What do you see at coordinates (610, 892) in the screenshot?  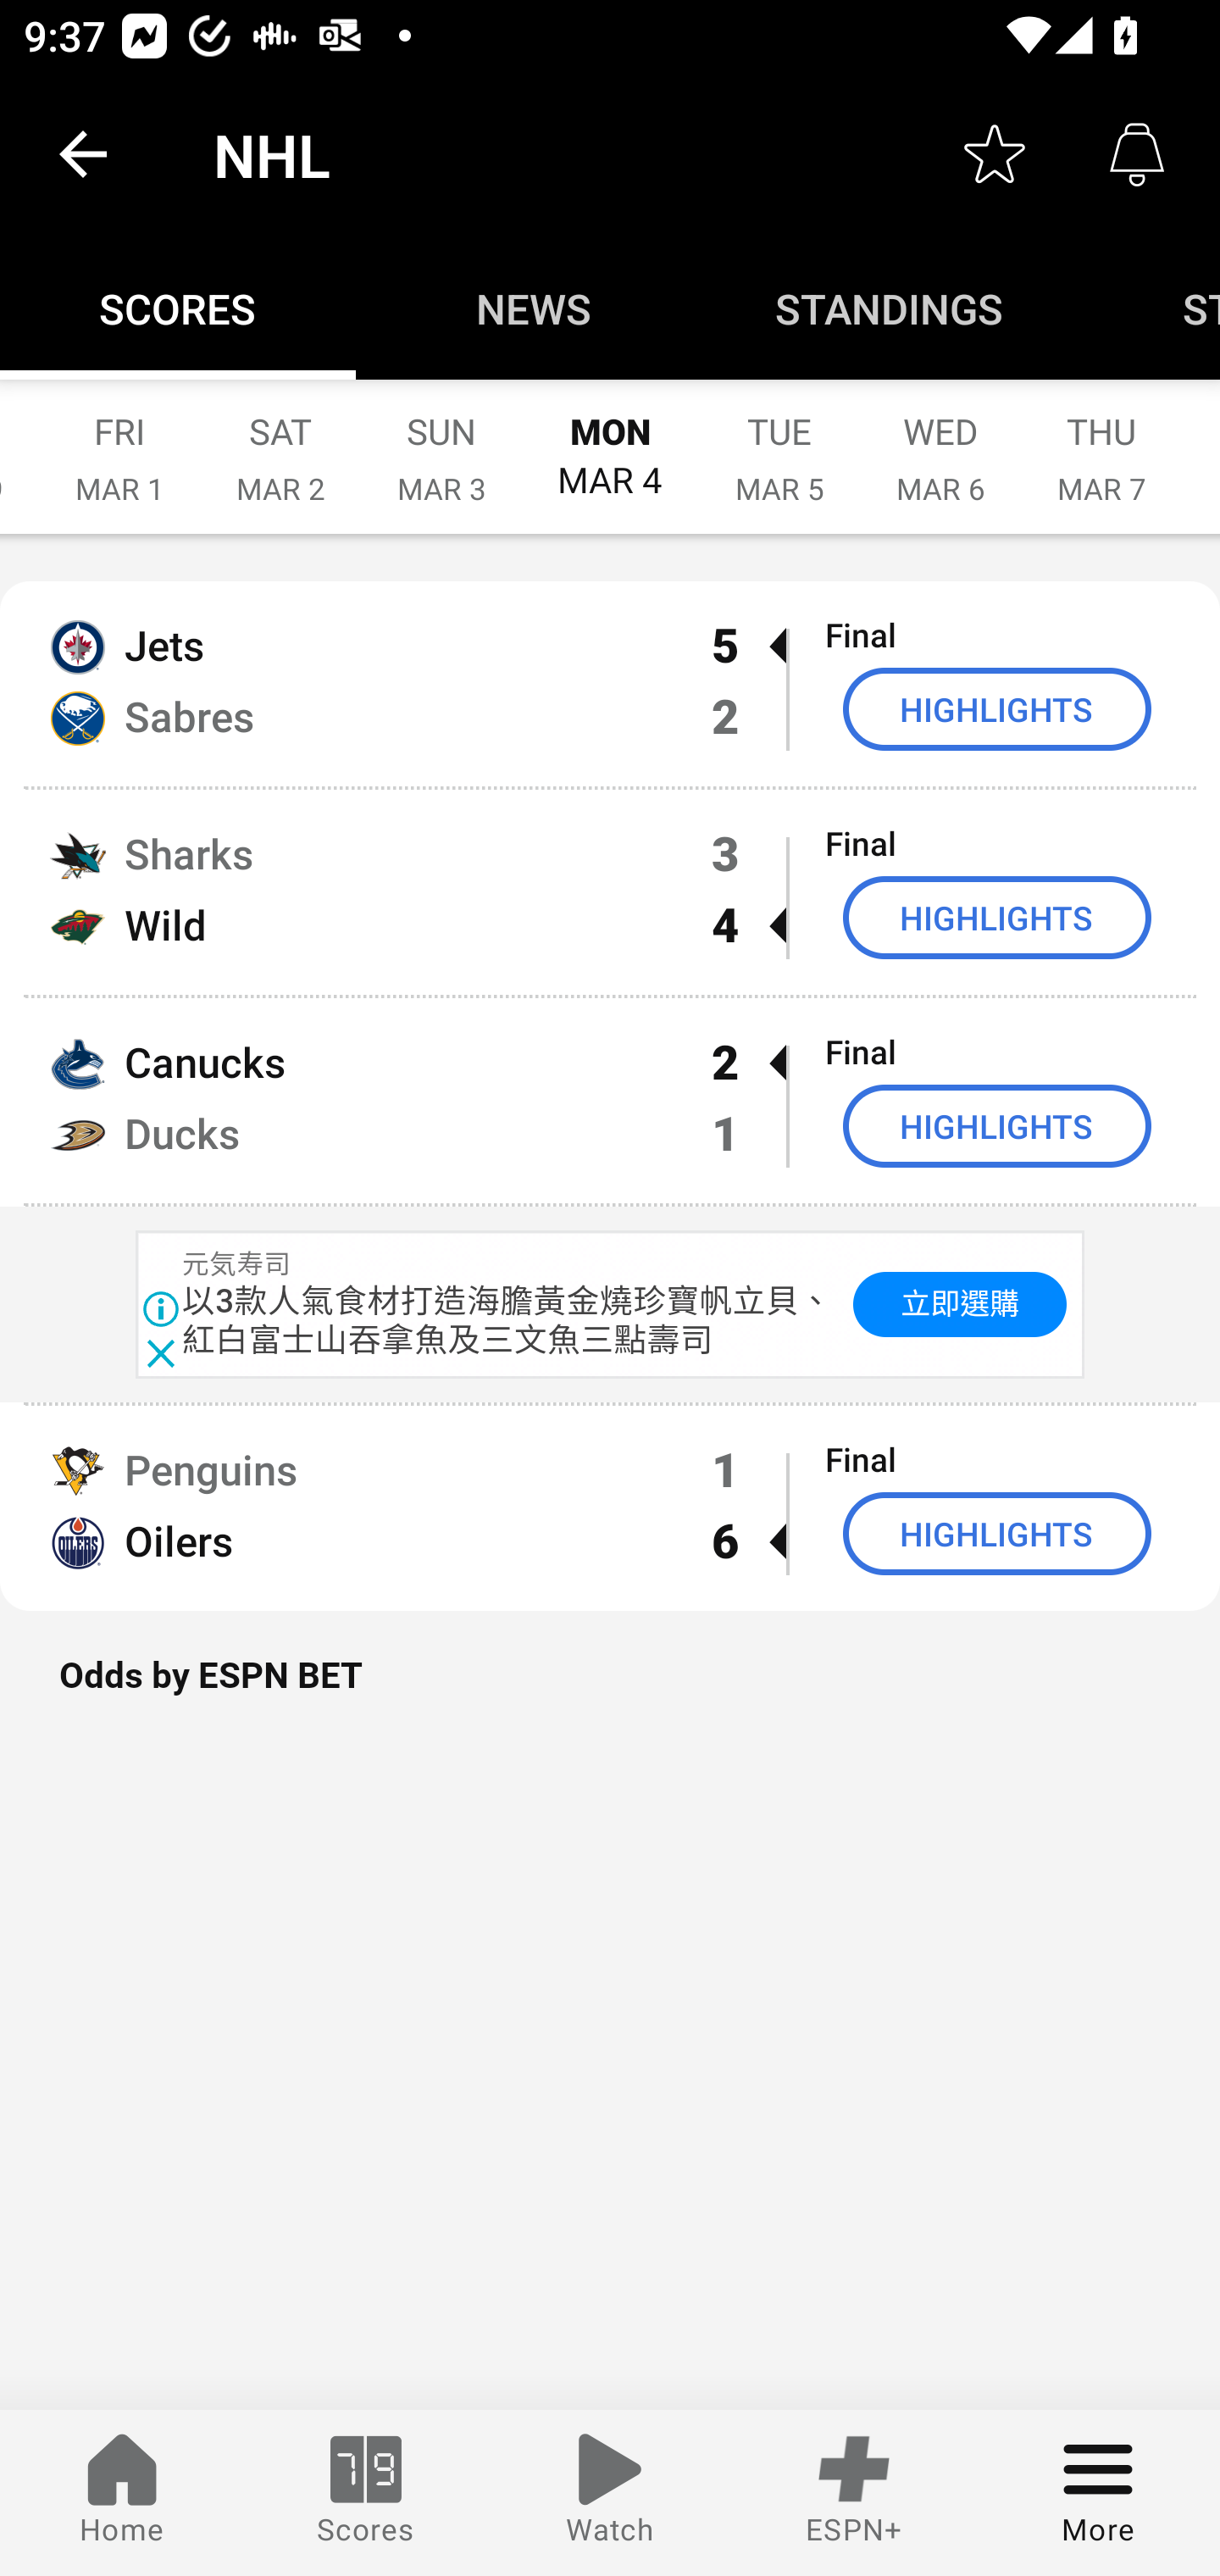 I see `Sharks 3 Final Wild 4  HIGHLIGHTS` at bounding box center [610, 892].